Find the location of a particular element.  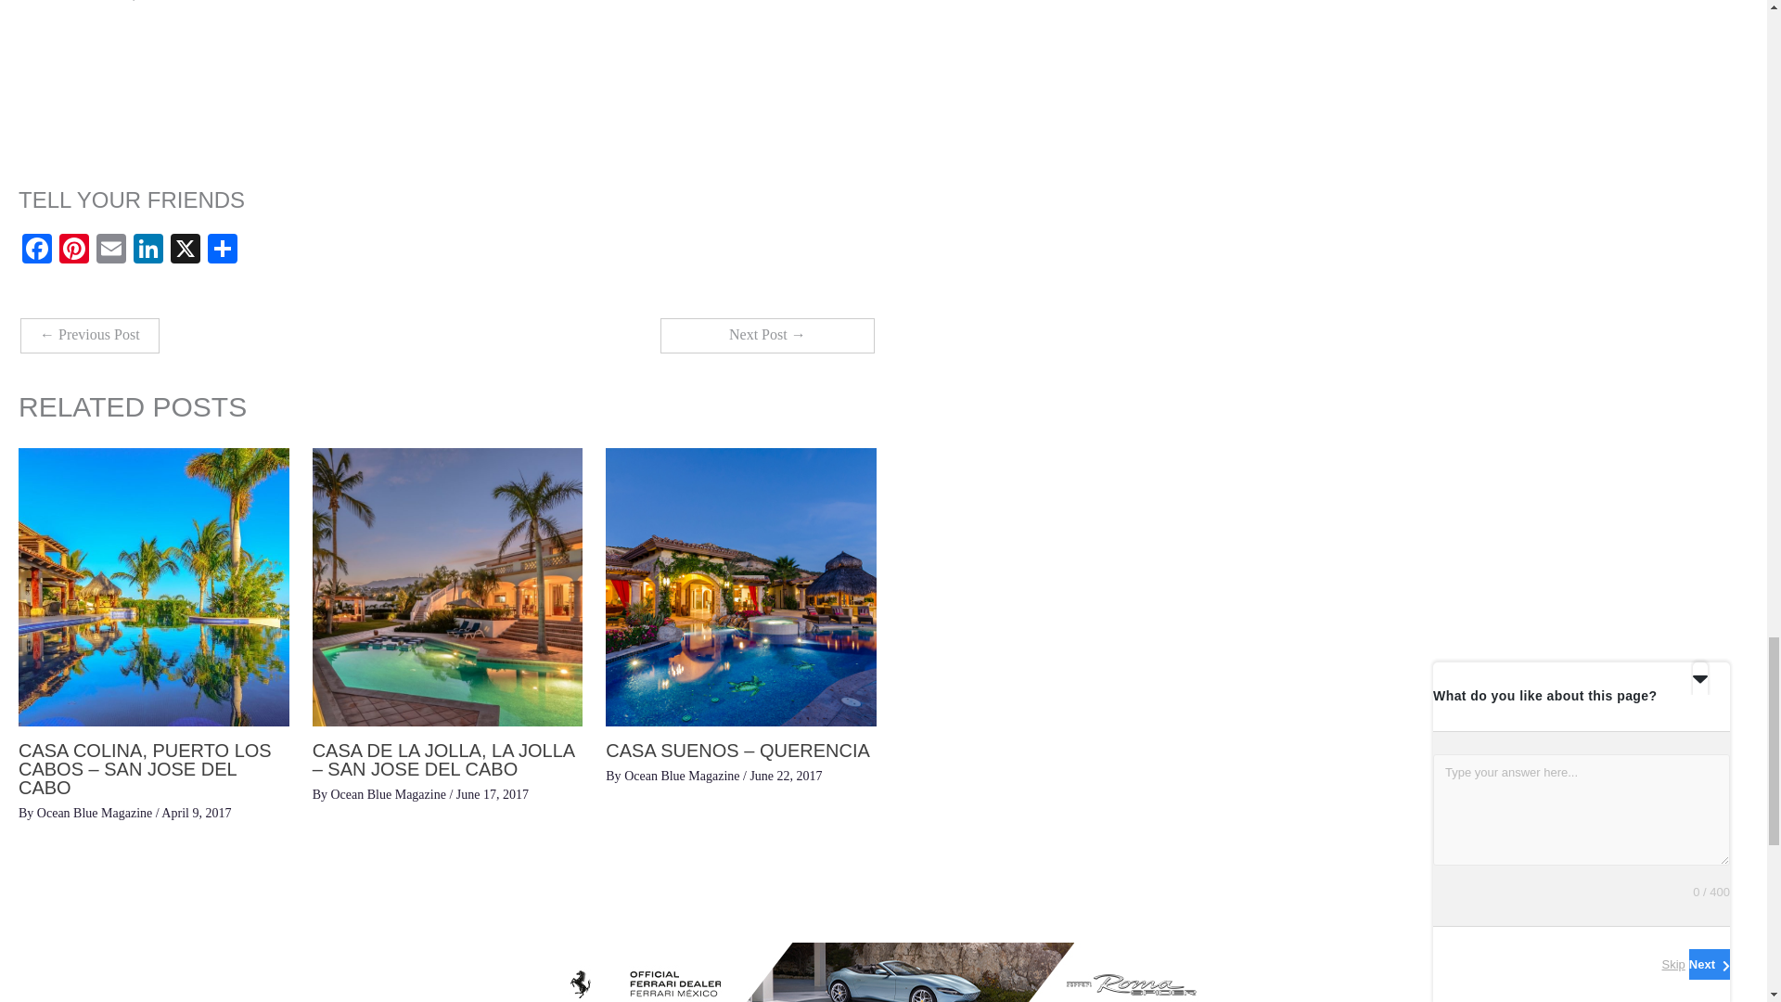

Email is located at coordinates (111, 250).